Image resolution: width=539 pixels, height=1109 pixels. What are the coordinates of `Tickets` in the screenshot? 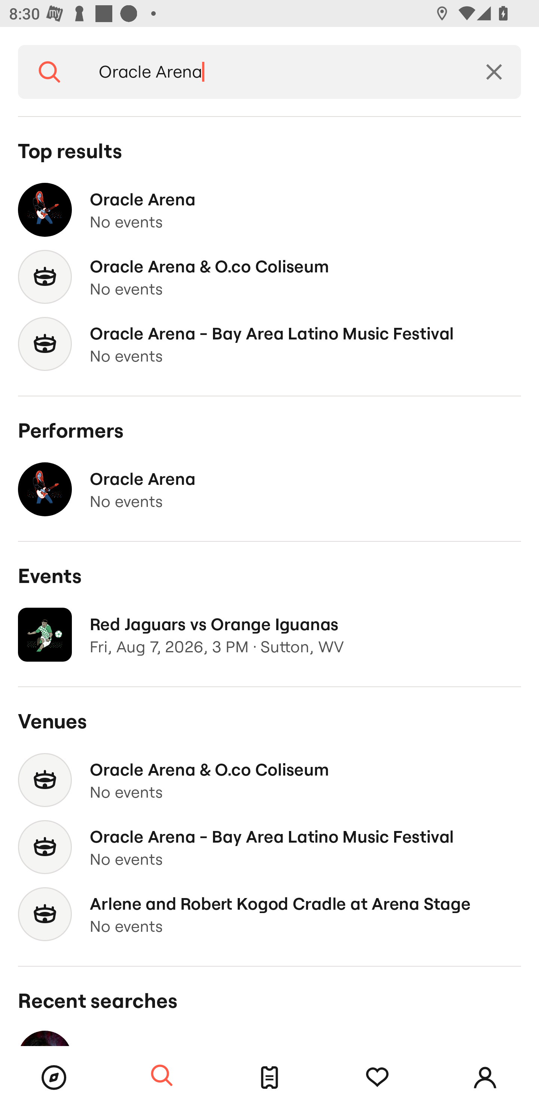 It's located at (269, 1078).